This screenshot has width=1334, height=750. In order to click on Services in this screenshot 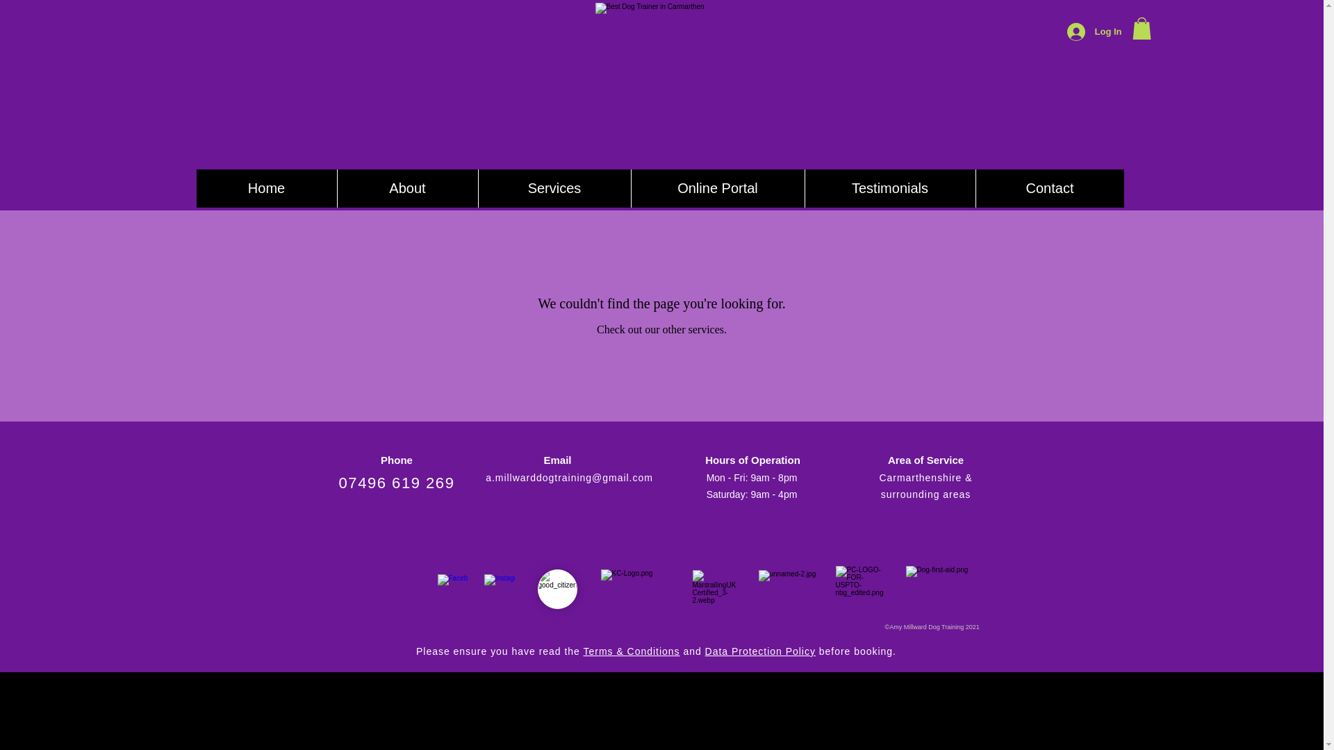, I will do `click(554, 189)`.